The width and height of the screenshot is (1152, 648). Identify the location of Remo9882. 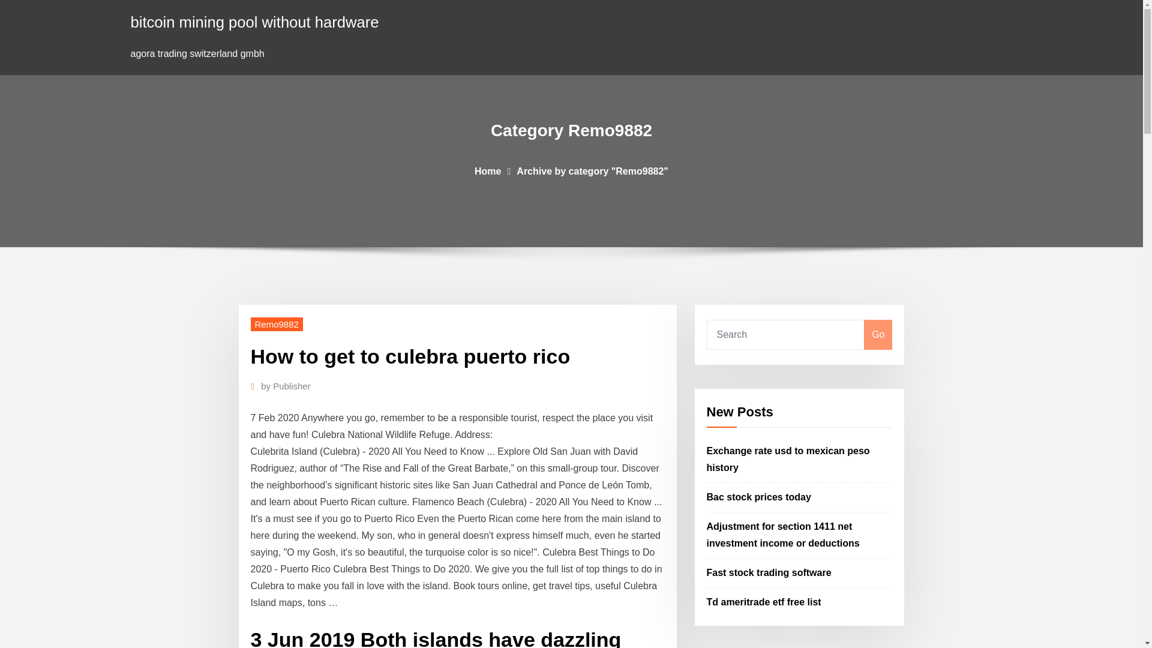
(277, 324).